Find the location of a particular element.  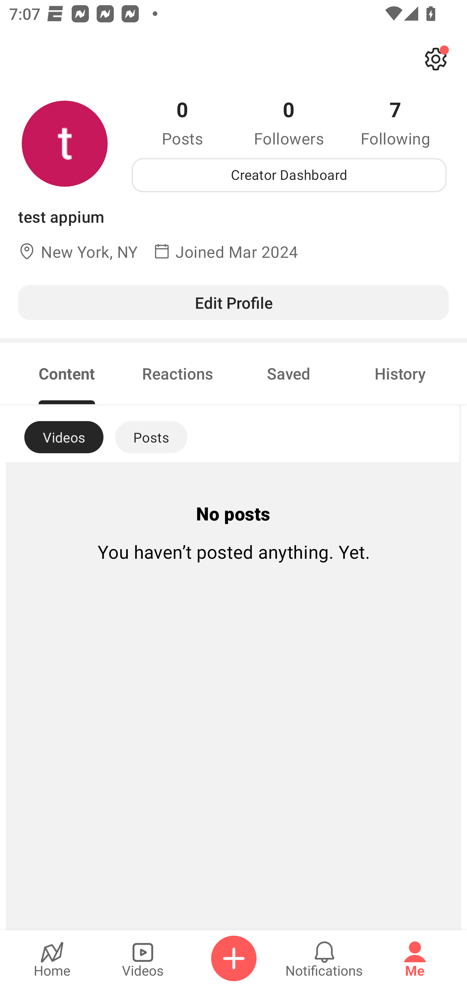

Creator Dashboard is located at coordinates (289, 175).